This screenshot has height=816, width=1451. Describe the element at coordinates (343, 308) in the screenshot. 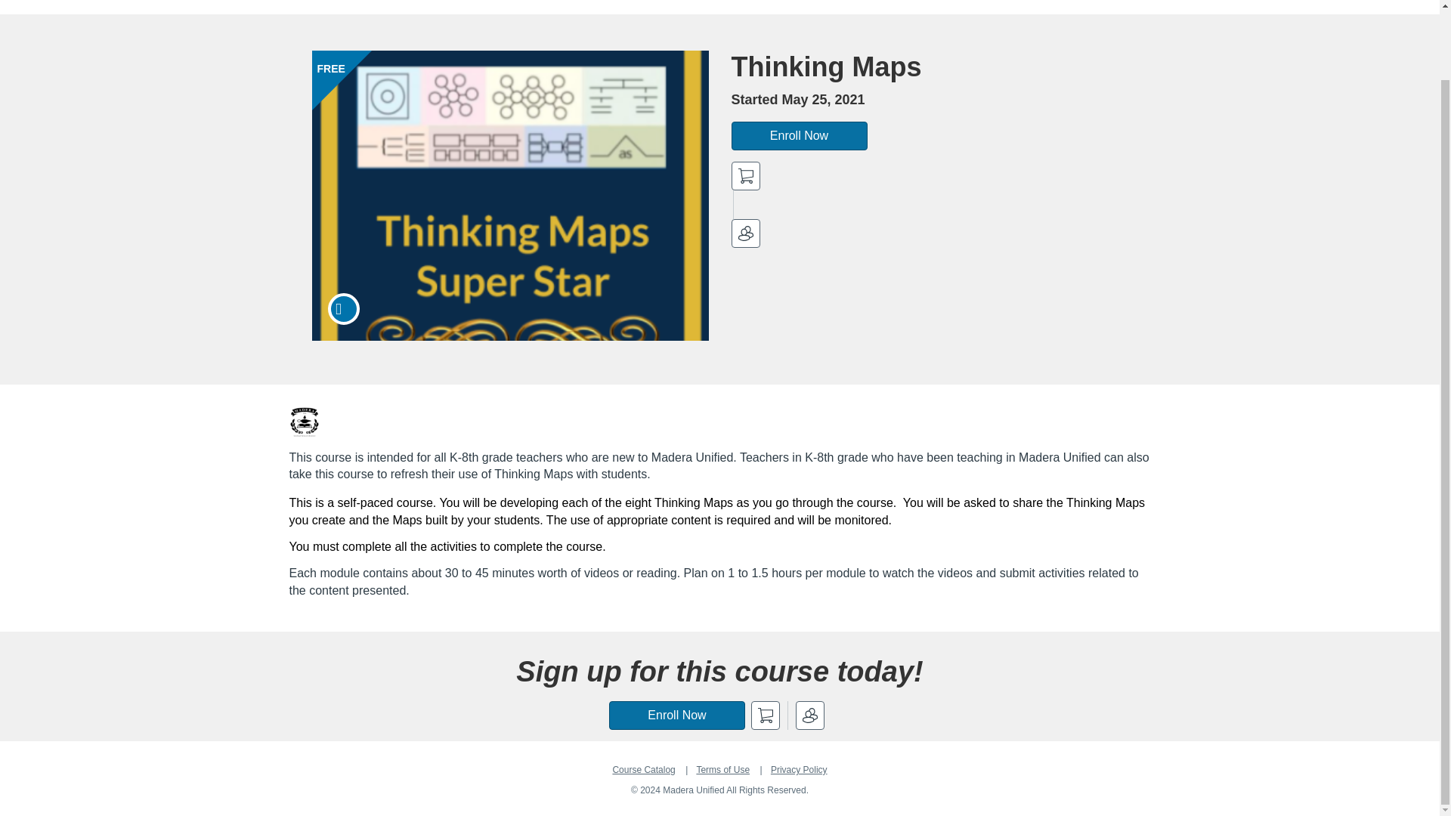

I see `Course` at that location.